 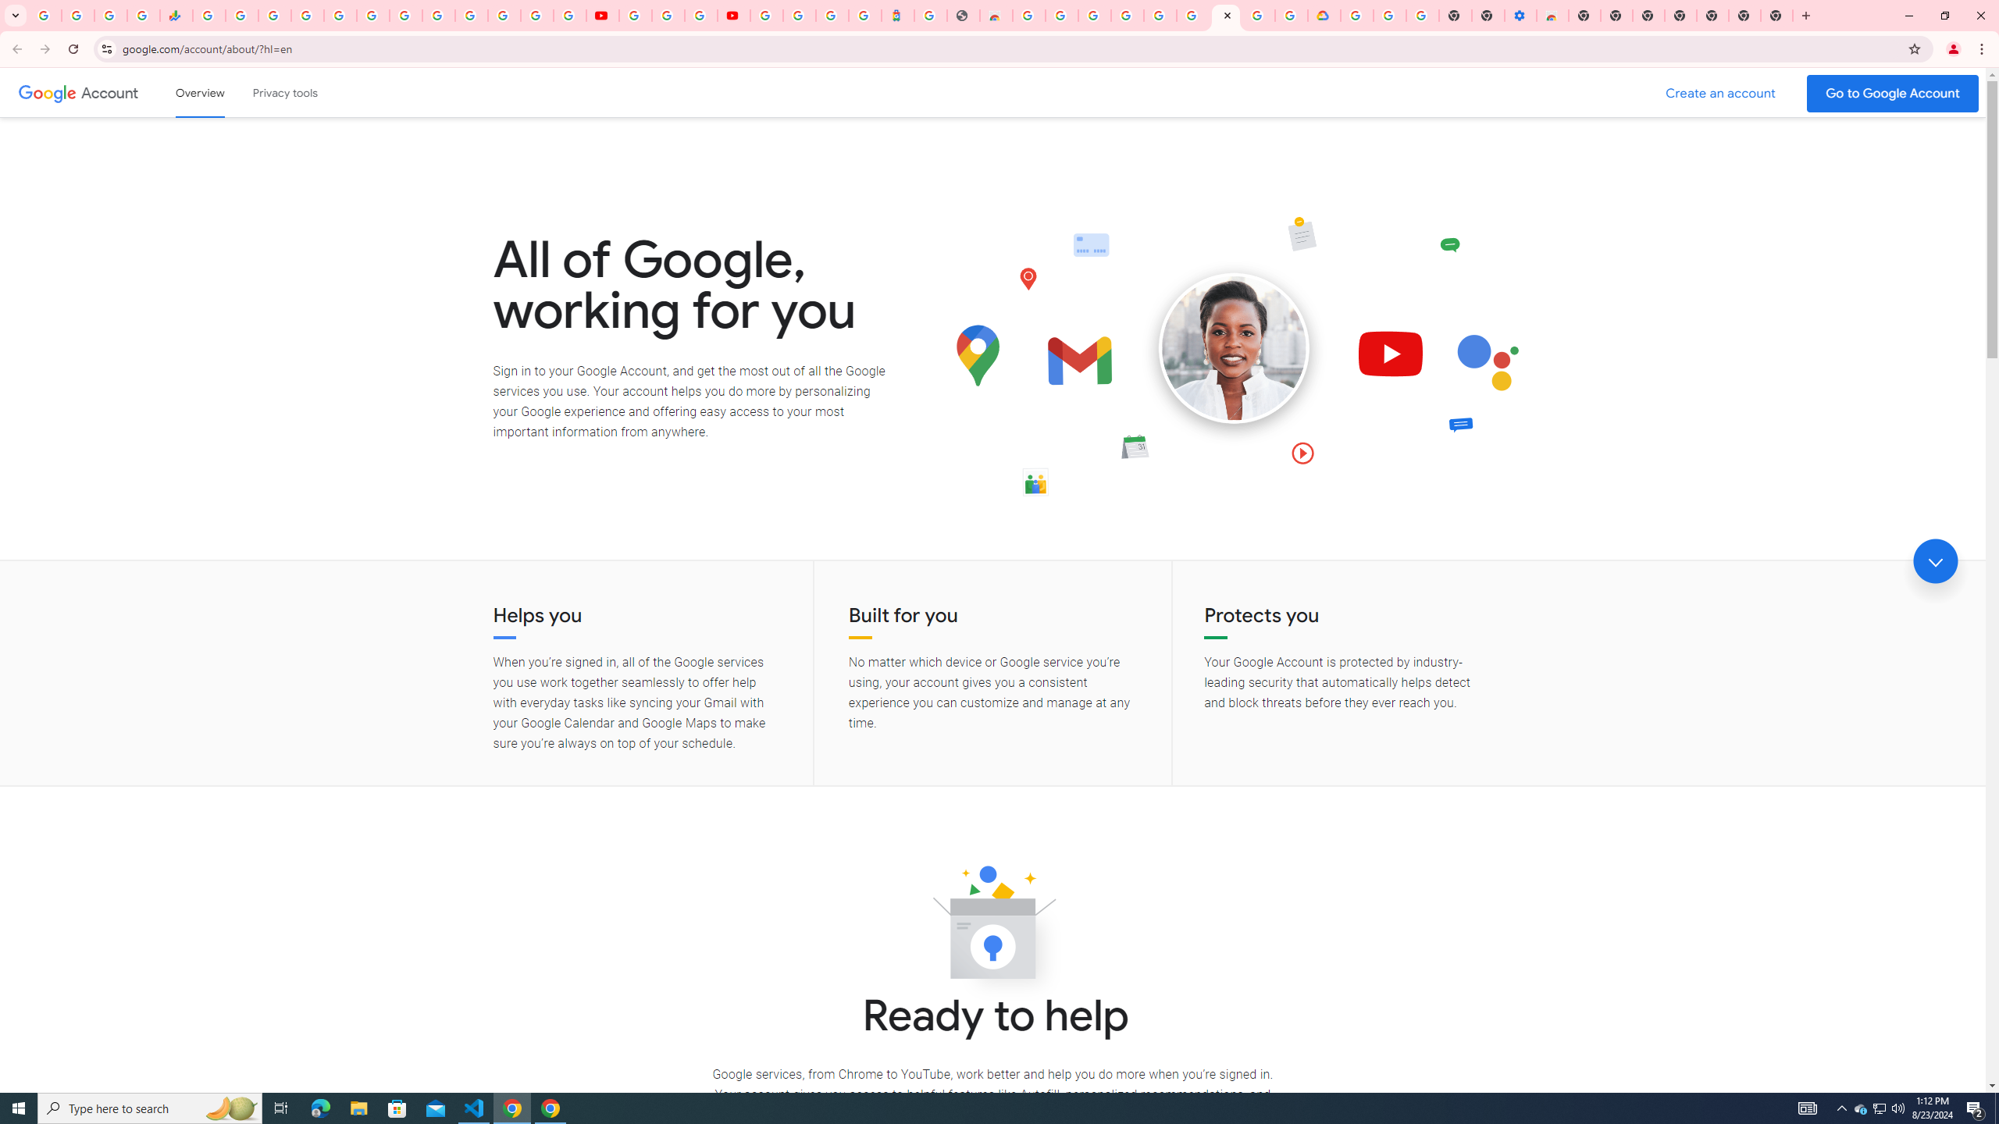 What do you see at coordinates (1160, 16) in the screenshot?
I see `Google Account Help` at bounding box center [1160, 16].